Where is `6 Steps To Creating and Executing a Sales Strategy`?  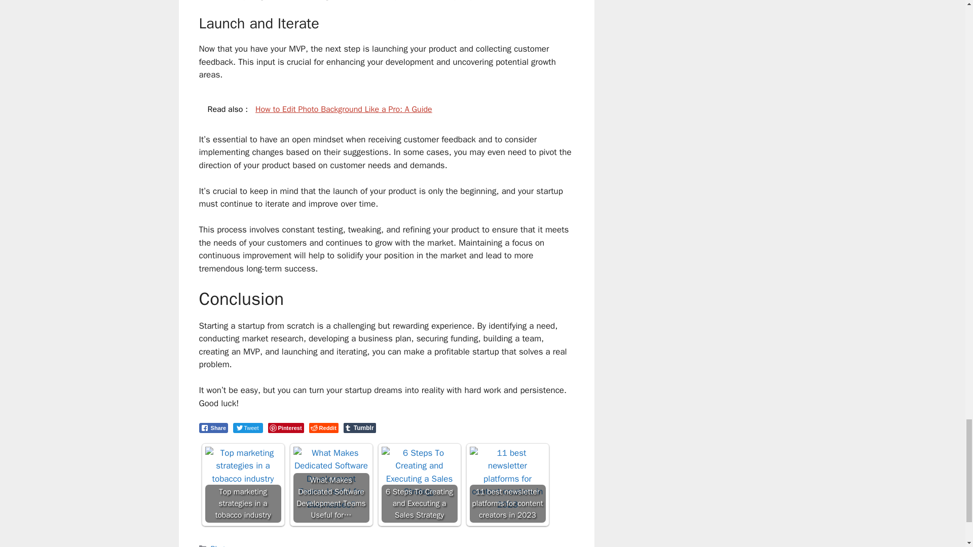
6 Steps To Creating and Executing a Sales Strategy is located at coordinates (419, 485).